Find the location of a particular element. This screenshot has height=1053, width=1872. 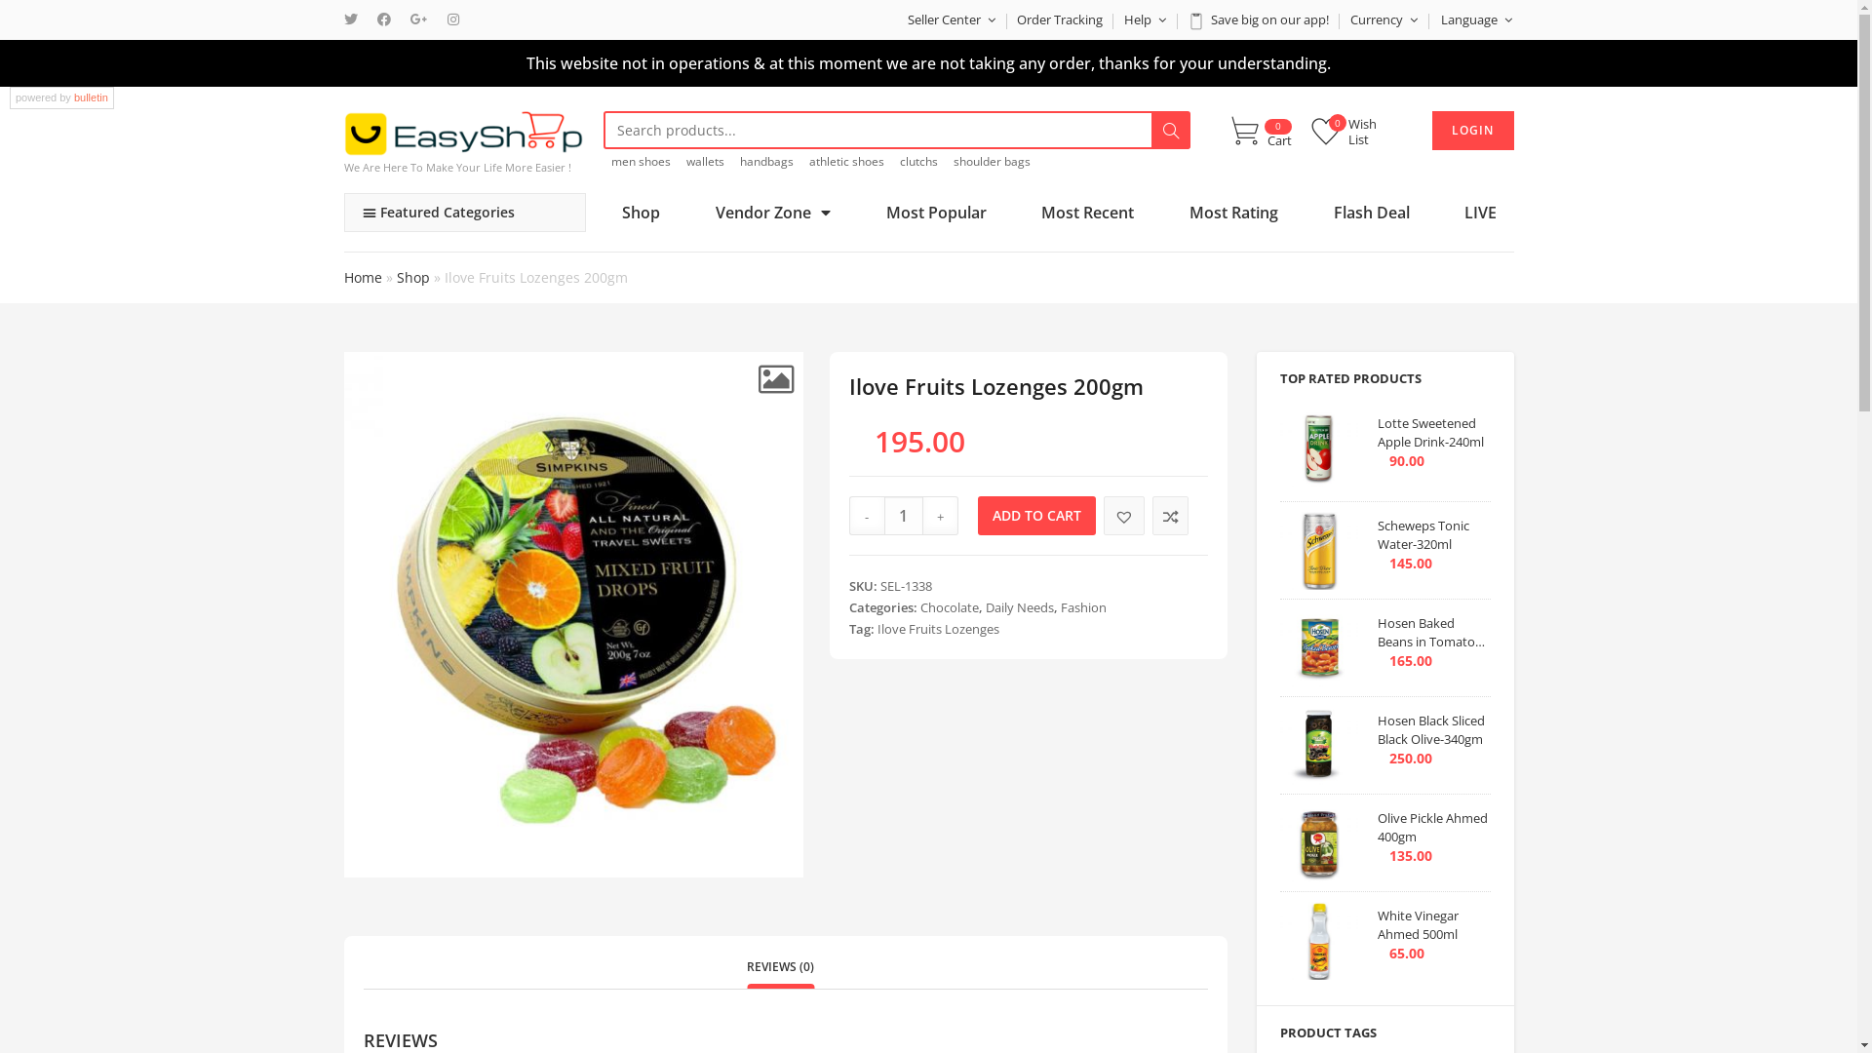

COMPARE is located at coordinates (1170, 515).